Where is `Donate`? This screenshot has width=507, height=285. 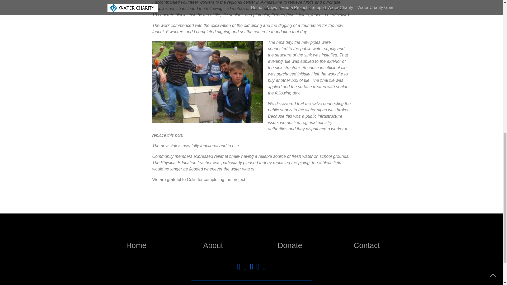 Donate is located at coordinates (289, 245).